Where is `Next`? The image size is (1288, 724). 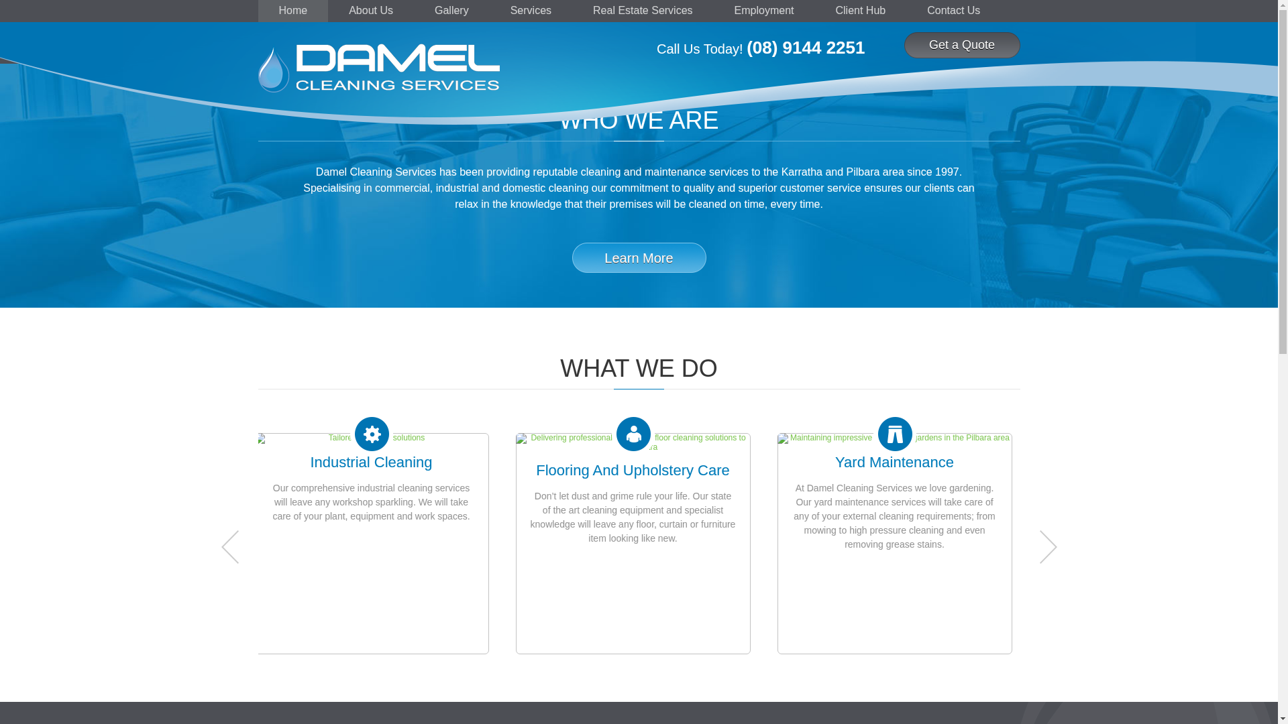
Next is located at coordinates (1049, 547).